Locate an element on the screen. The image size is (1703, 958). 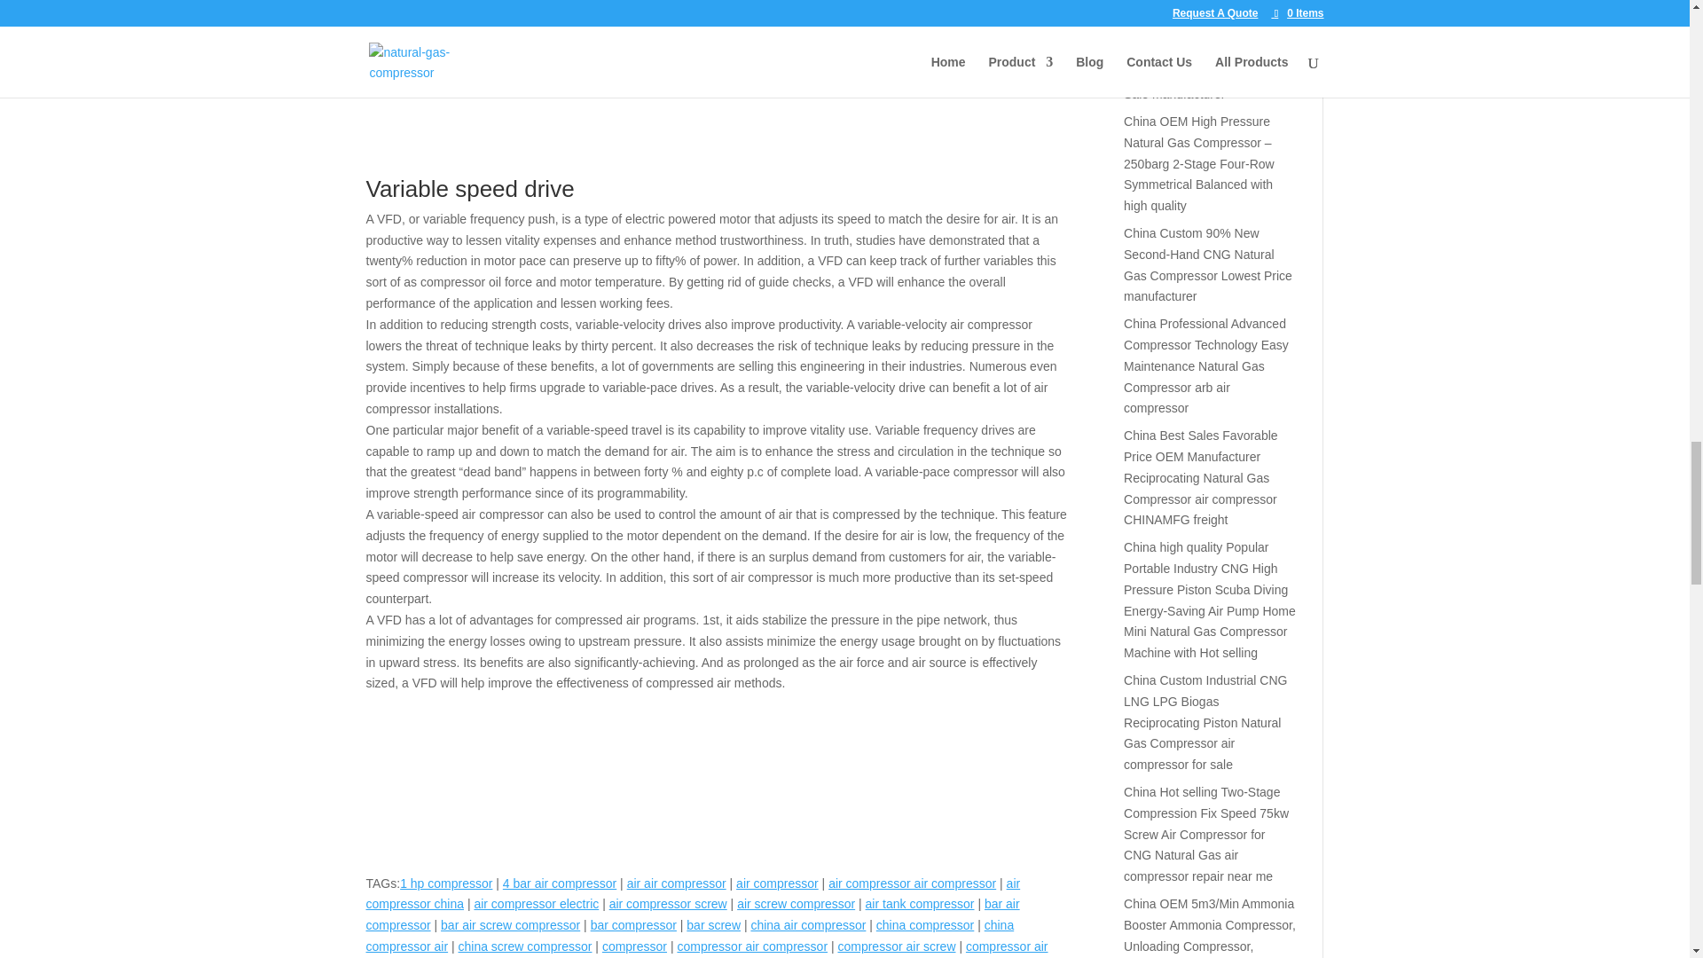
air compressor air compressor is located at coordinates (912, 883).